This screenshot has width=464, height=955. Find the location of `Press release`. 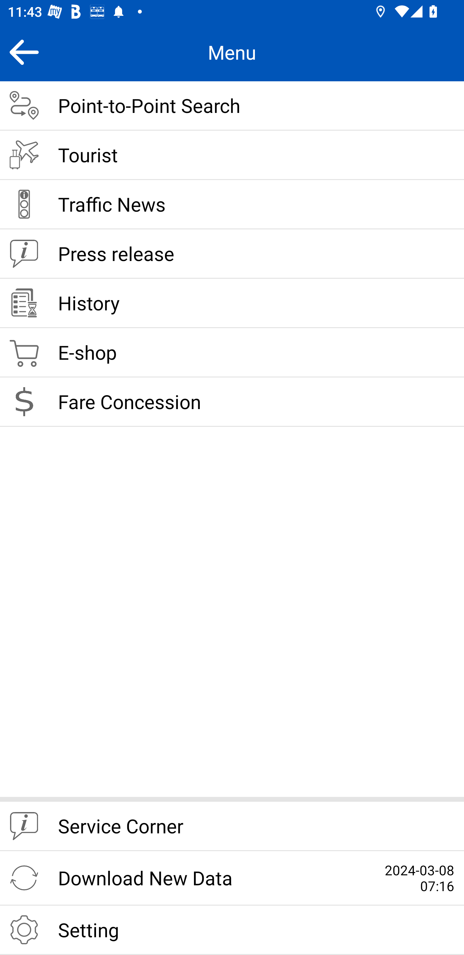

Press release is located at coordinates (232, 254).